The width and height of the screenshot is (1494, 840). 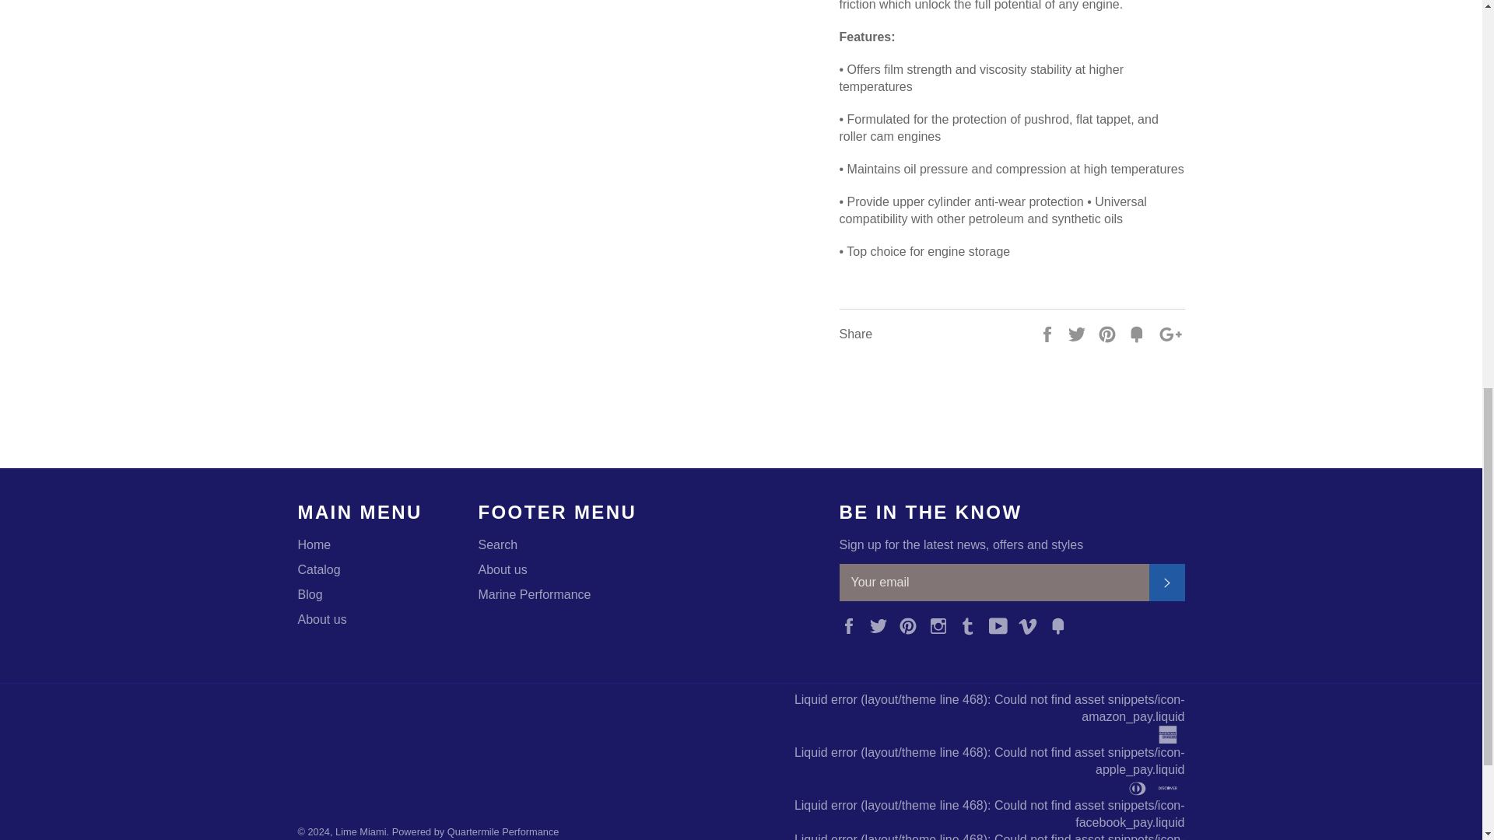 I want to click on Fancy, so click(x=1061, y=625).